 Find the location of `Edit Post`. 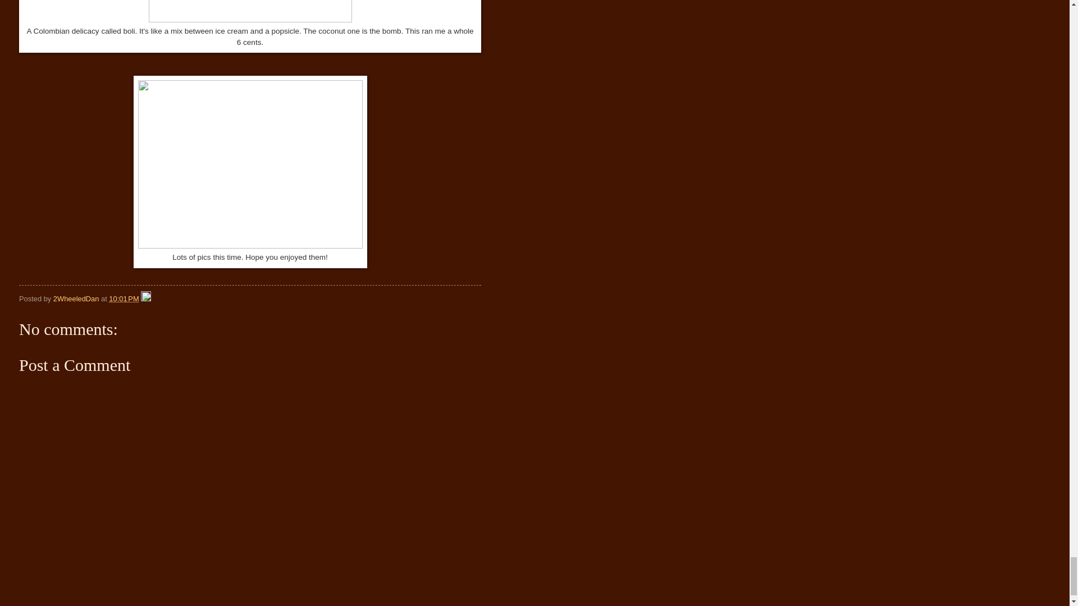

Edit Post is located at coordinates (146, 299).